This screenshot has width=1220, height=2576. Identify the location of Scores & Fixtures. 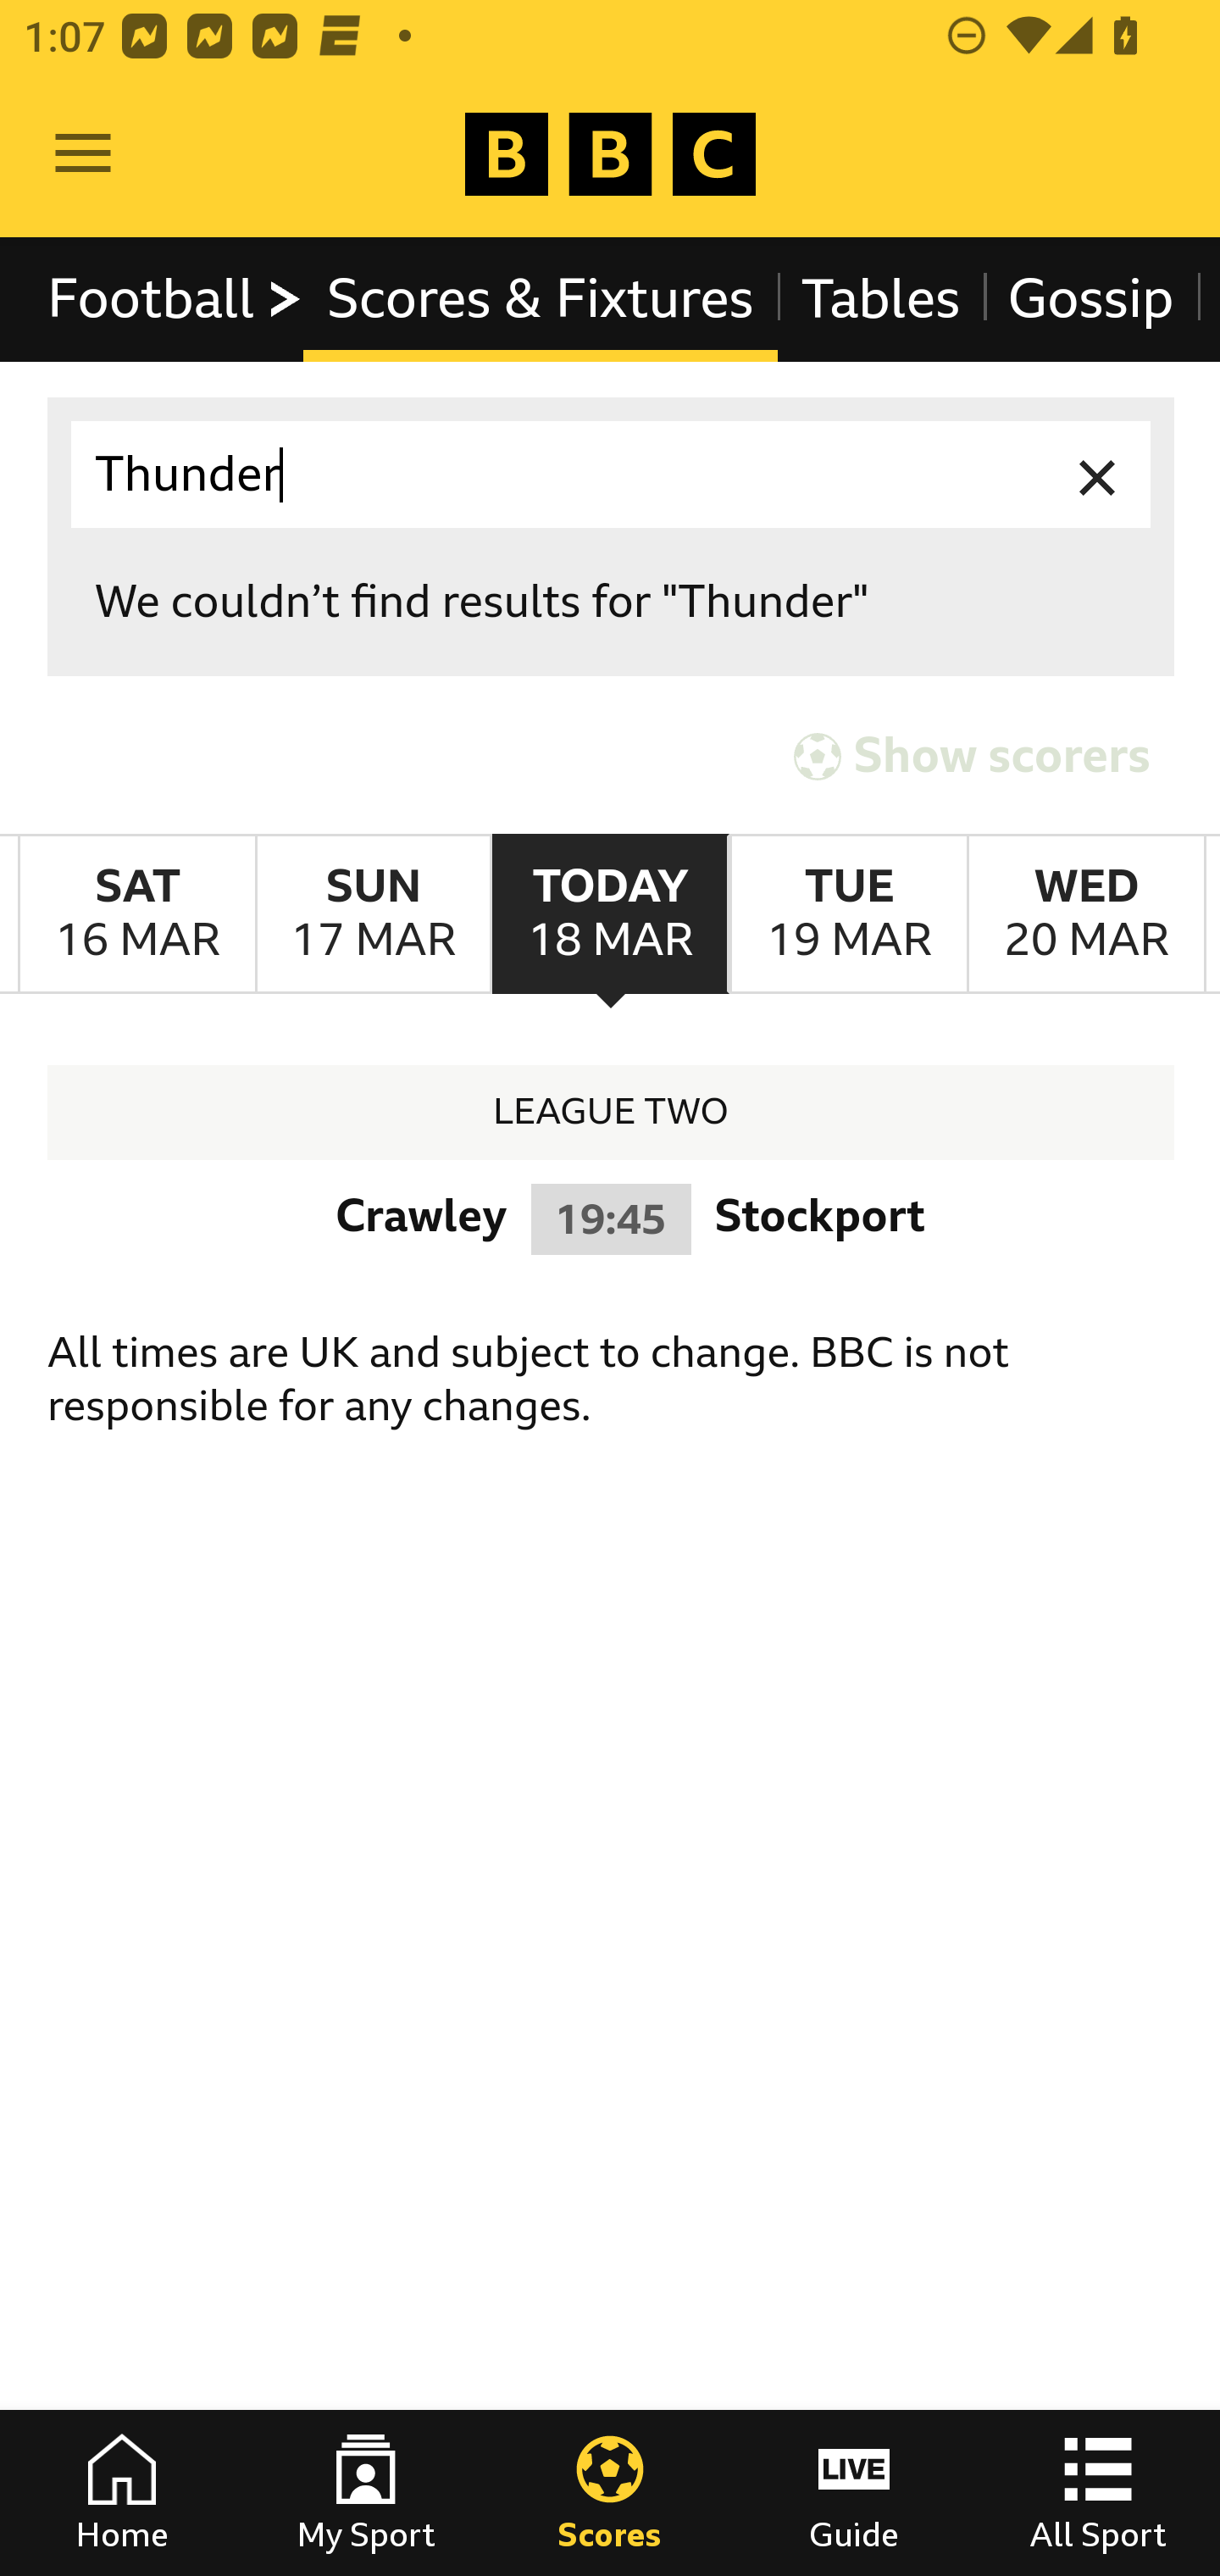
(541, 298).